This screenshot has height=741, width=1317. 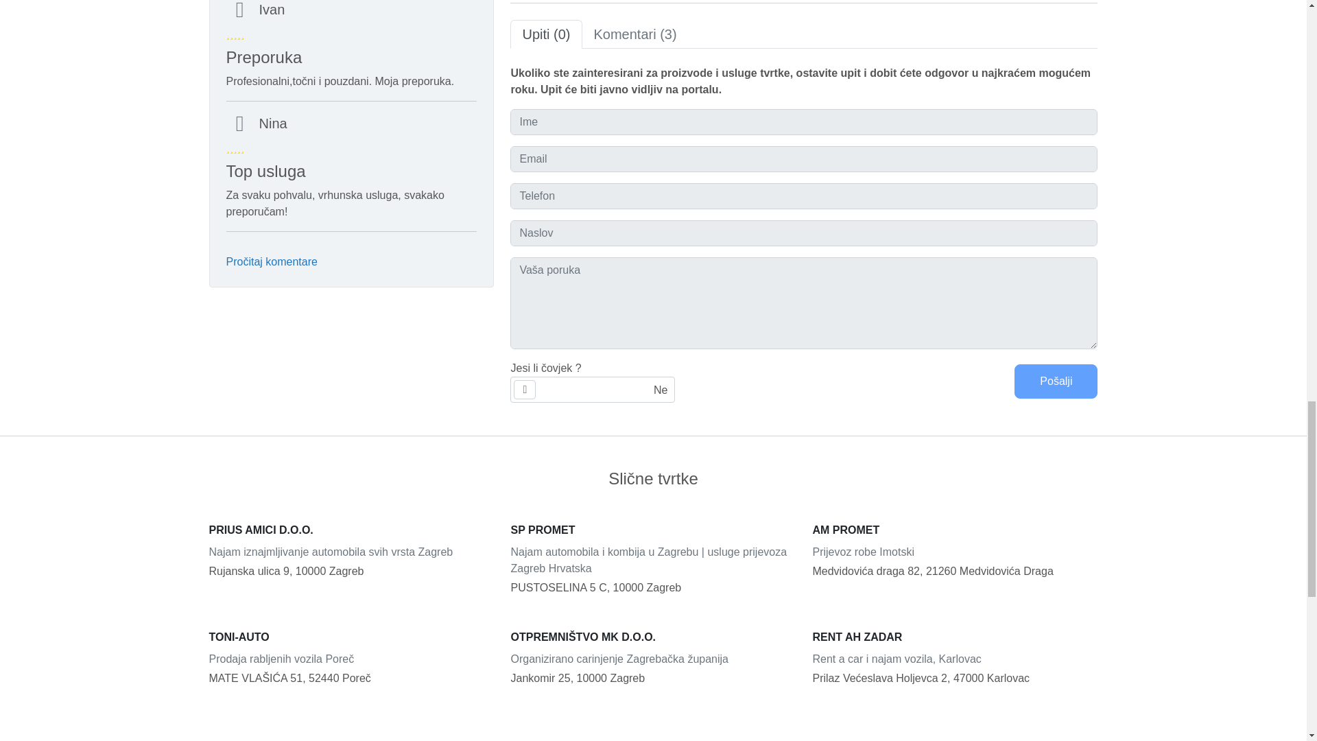 I want to click on PRIUS AMICI D.O.O., so click(x=351, y=530).